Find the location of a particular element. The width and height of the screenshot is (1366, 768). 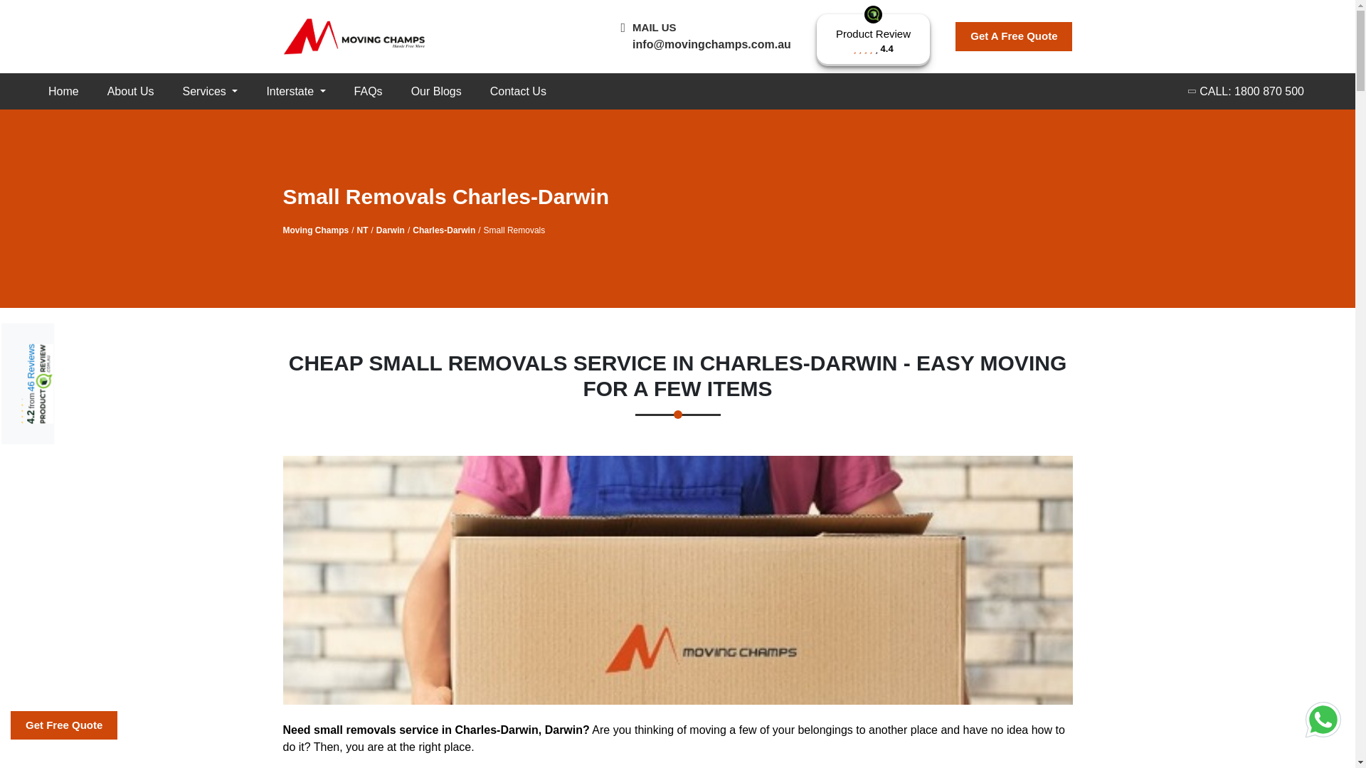

CALL: 1800 870 500 is located at coordinates (1246, 91).